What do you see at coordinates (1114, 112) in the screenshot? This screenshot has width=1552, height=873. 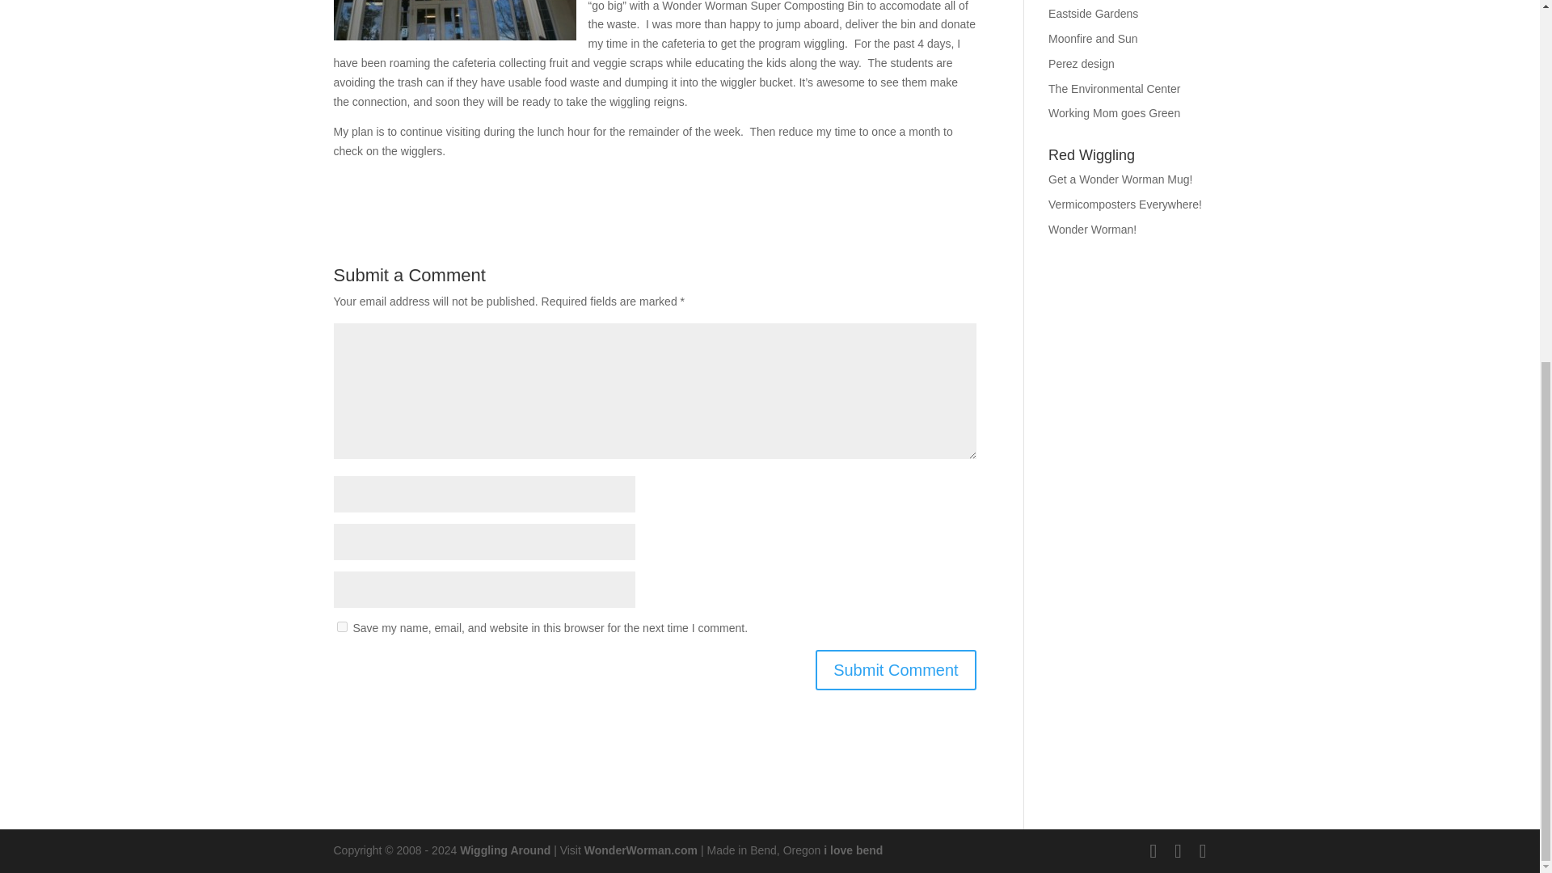 I see `Working Mom goes Green` at bounding box center [1114, 112].